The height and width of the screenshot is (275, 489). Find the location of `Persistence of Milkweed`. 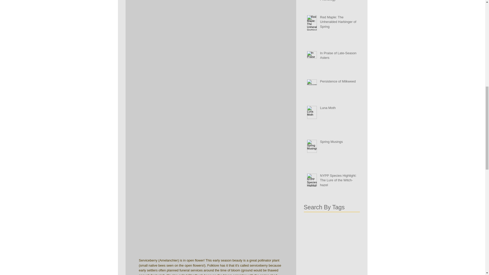

Persistence of Milkweed is located at coordinates (338, 82).